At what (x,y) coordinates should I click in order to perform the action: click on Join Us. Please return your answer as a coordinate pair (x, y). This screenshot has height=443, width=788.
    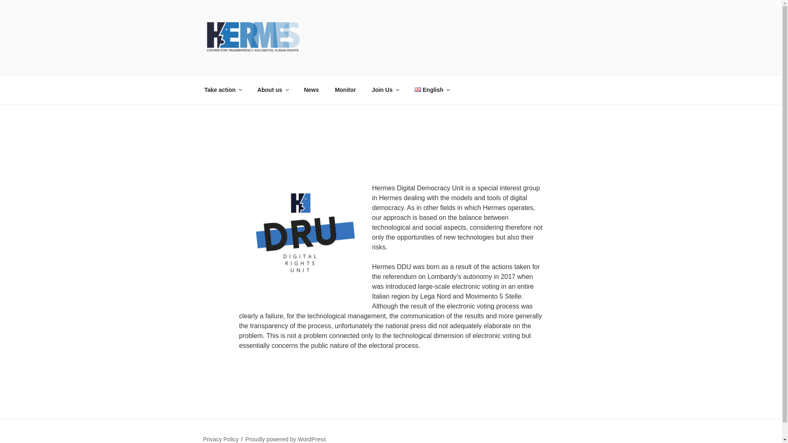
    Looking at the image, I should click on (385, 89).